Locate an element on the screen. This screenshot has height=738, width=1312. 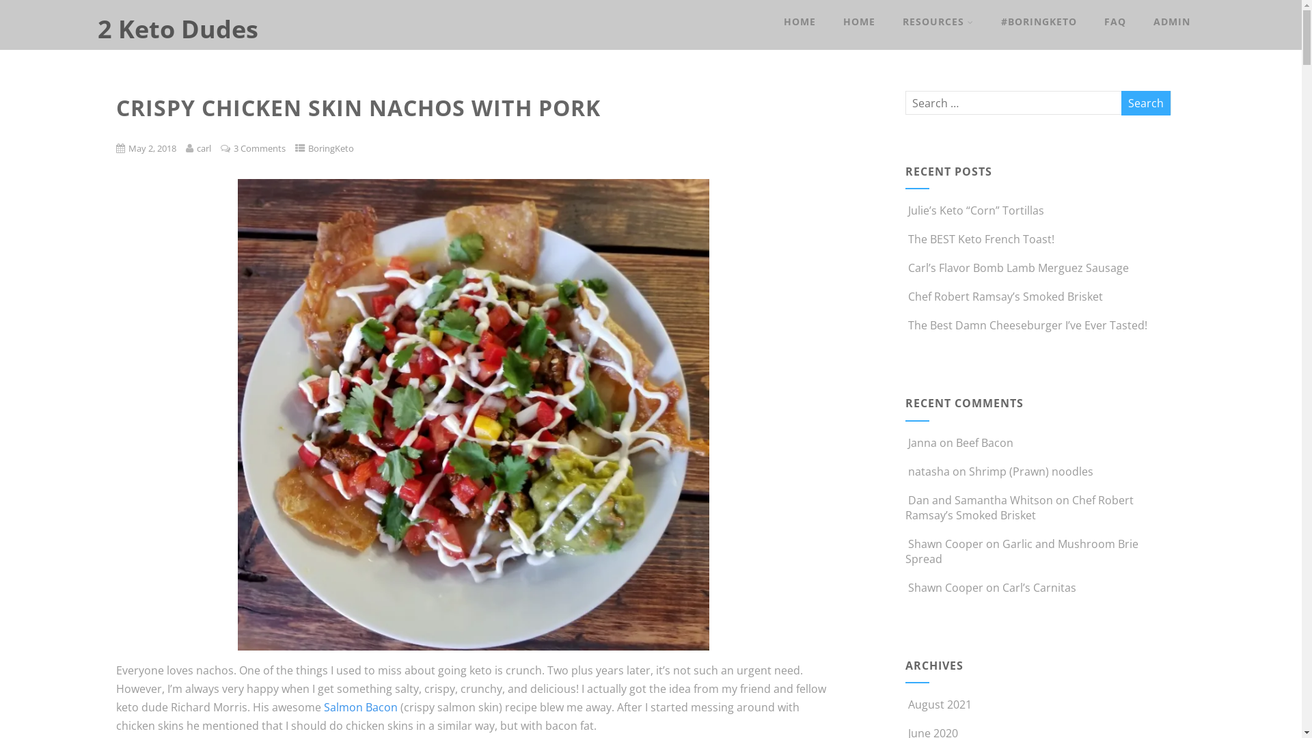
HOME is located at coordinates (860, 22).